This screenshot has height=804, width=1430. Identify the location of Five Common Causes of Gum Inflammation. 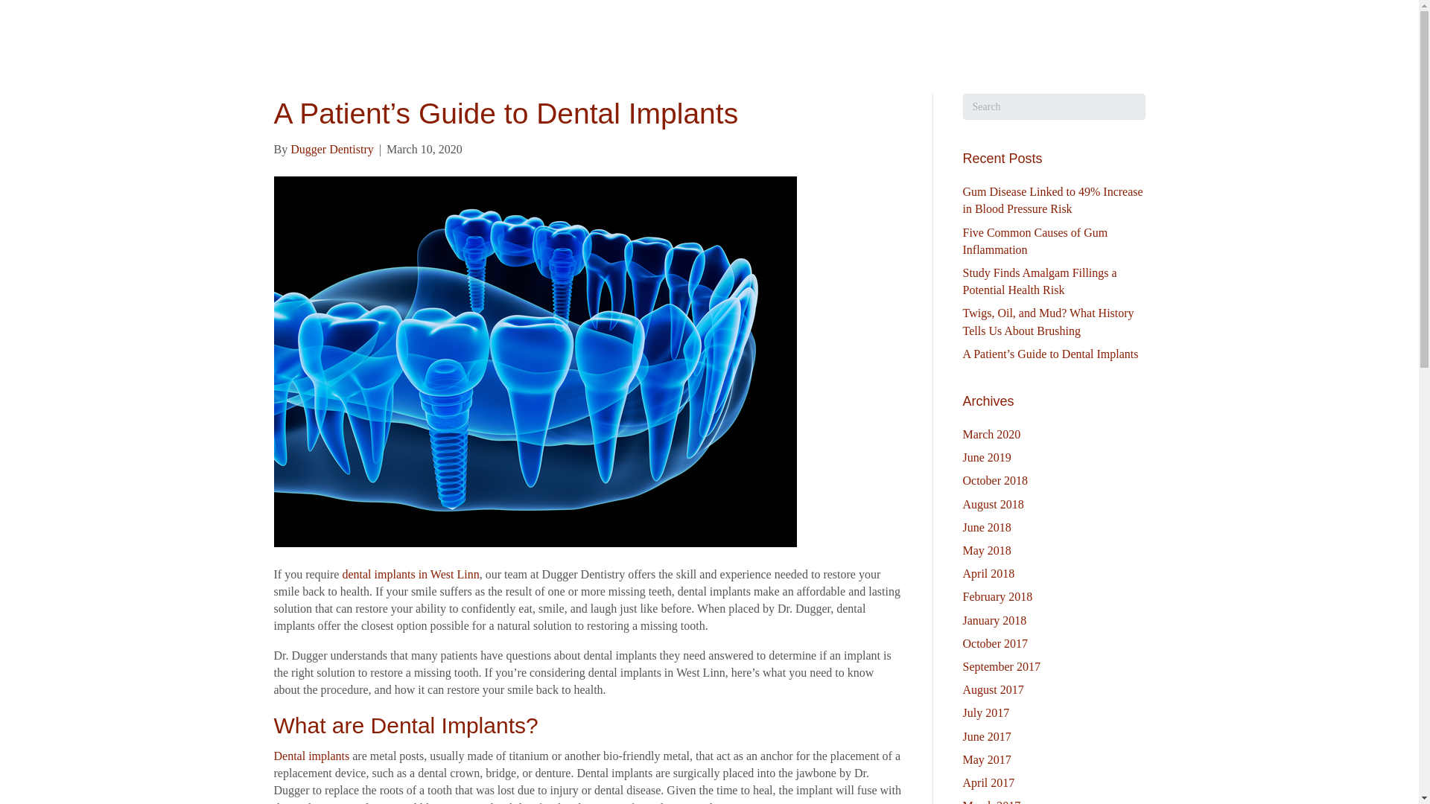
(1035, 241).